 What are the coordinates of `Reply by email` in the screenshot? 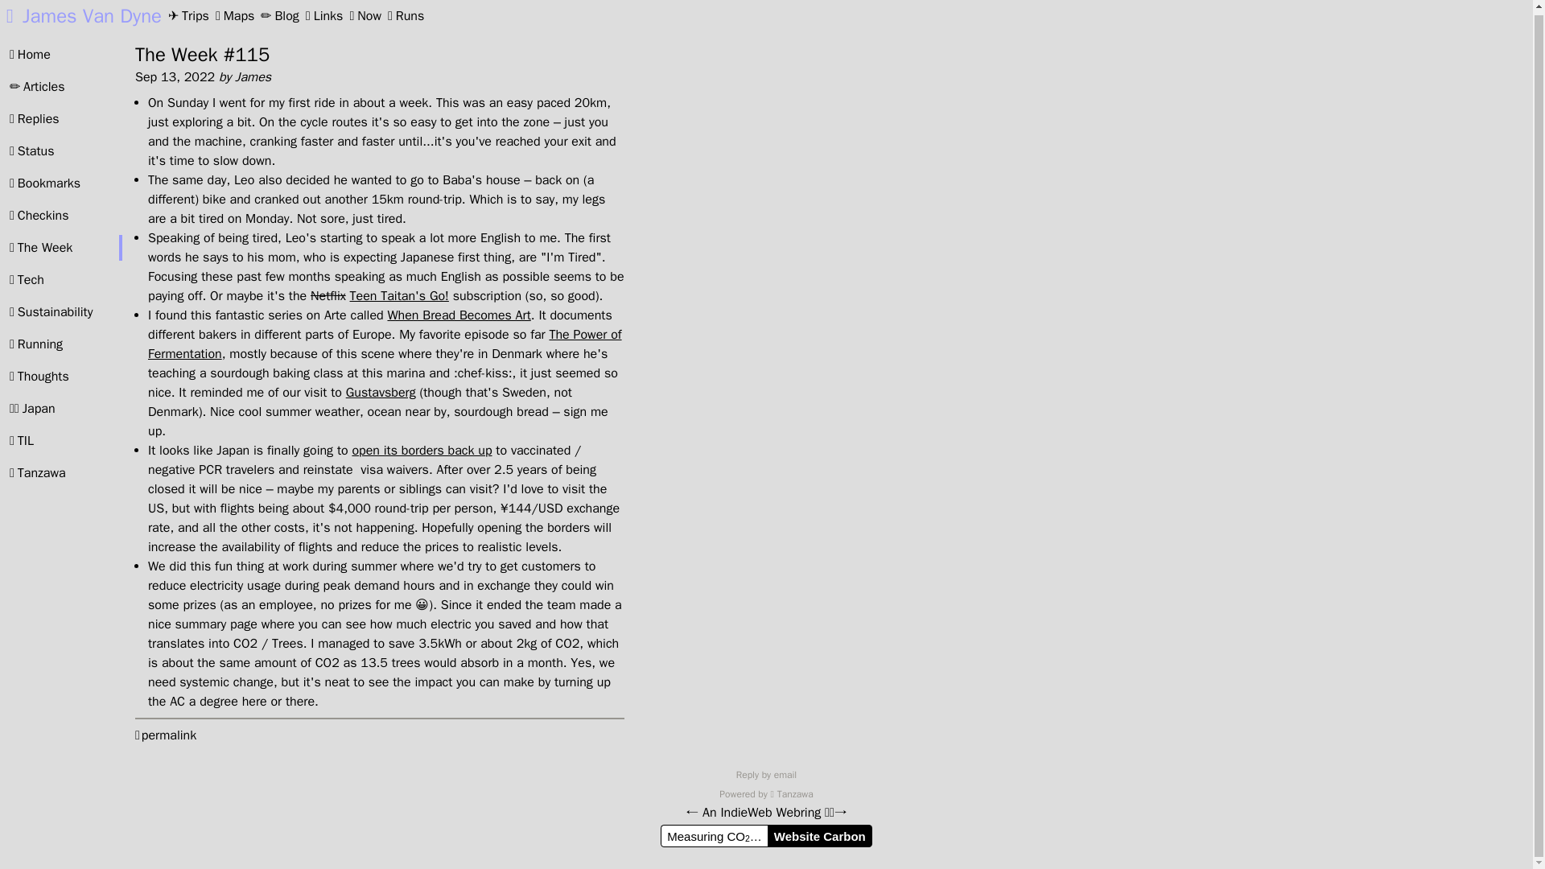 It's located at (766, 774).